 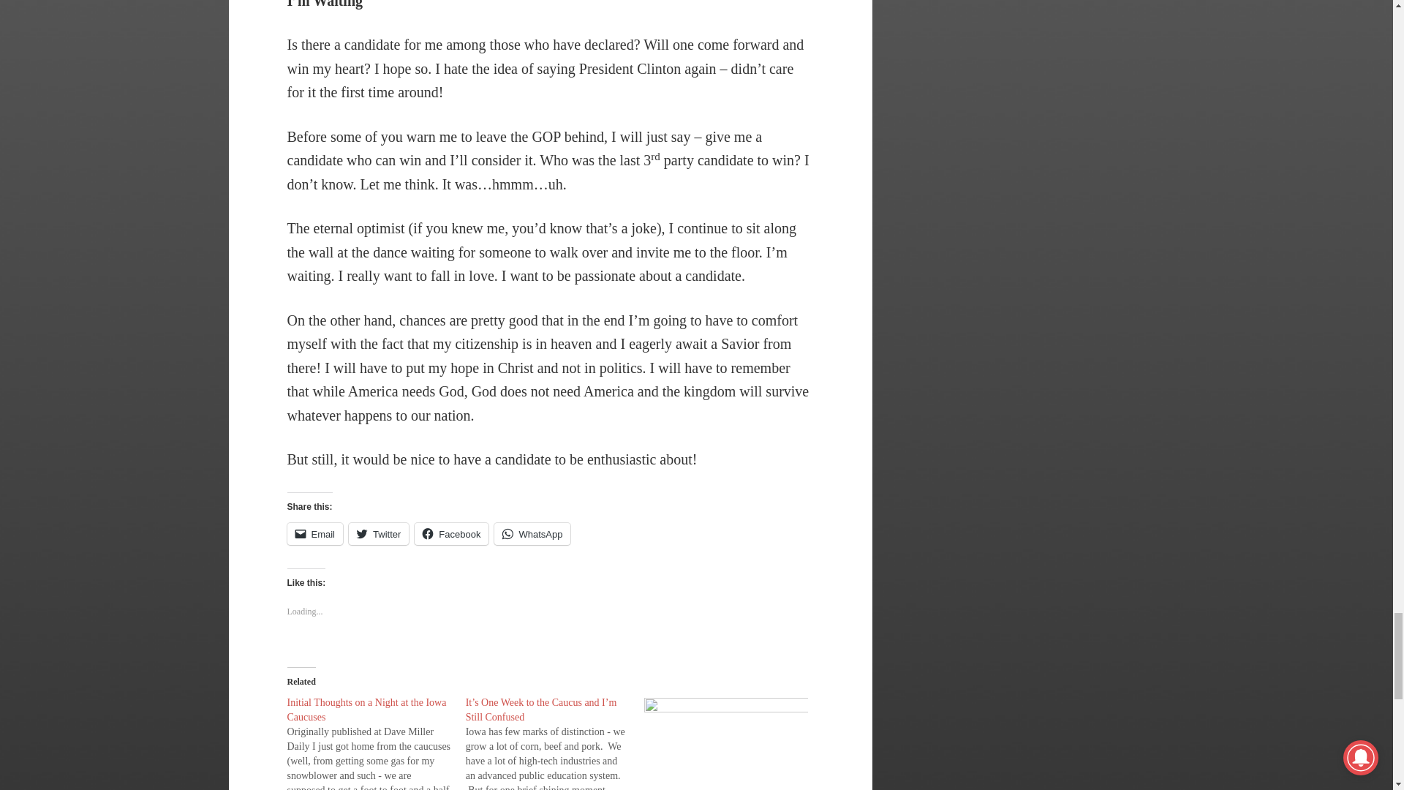 I want to click on WhatsApp, so click(x=532, y=534).